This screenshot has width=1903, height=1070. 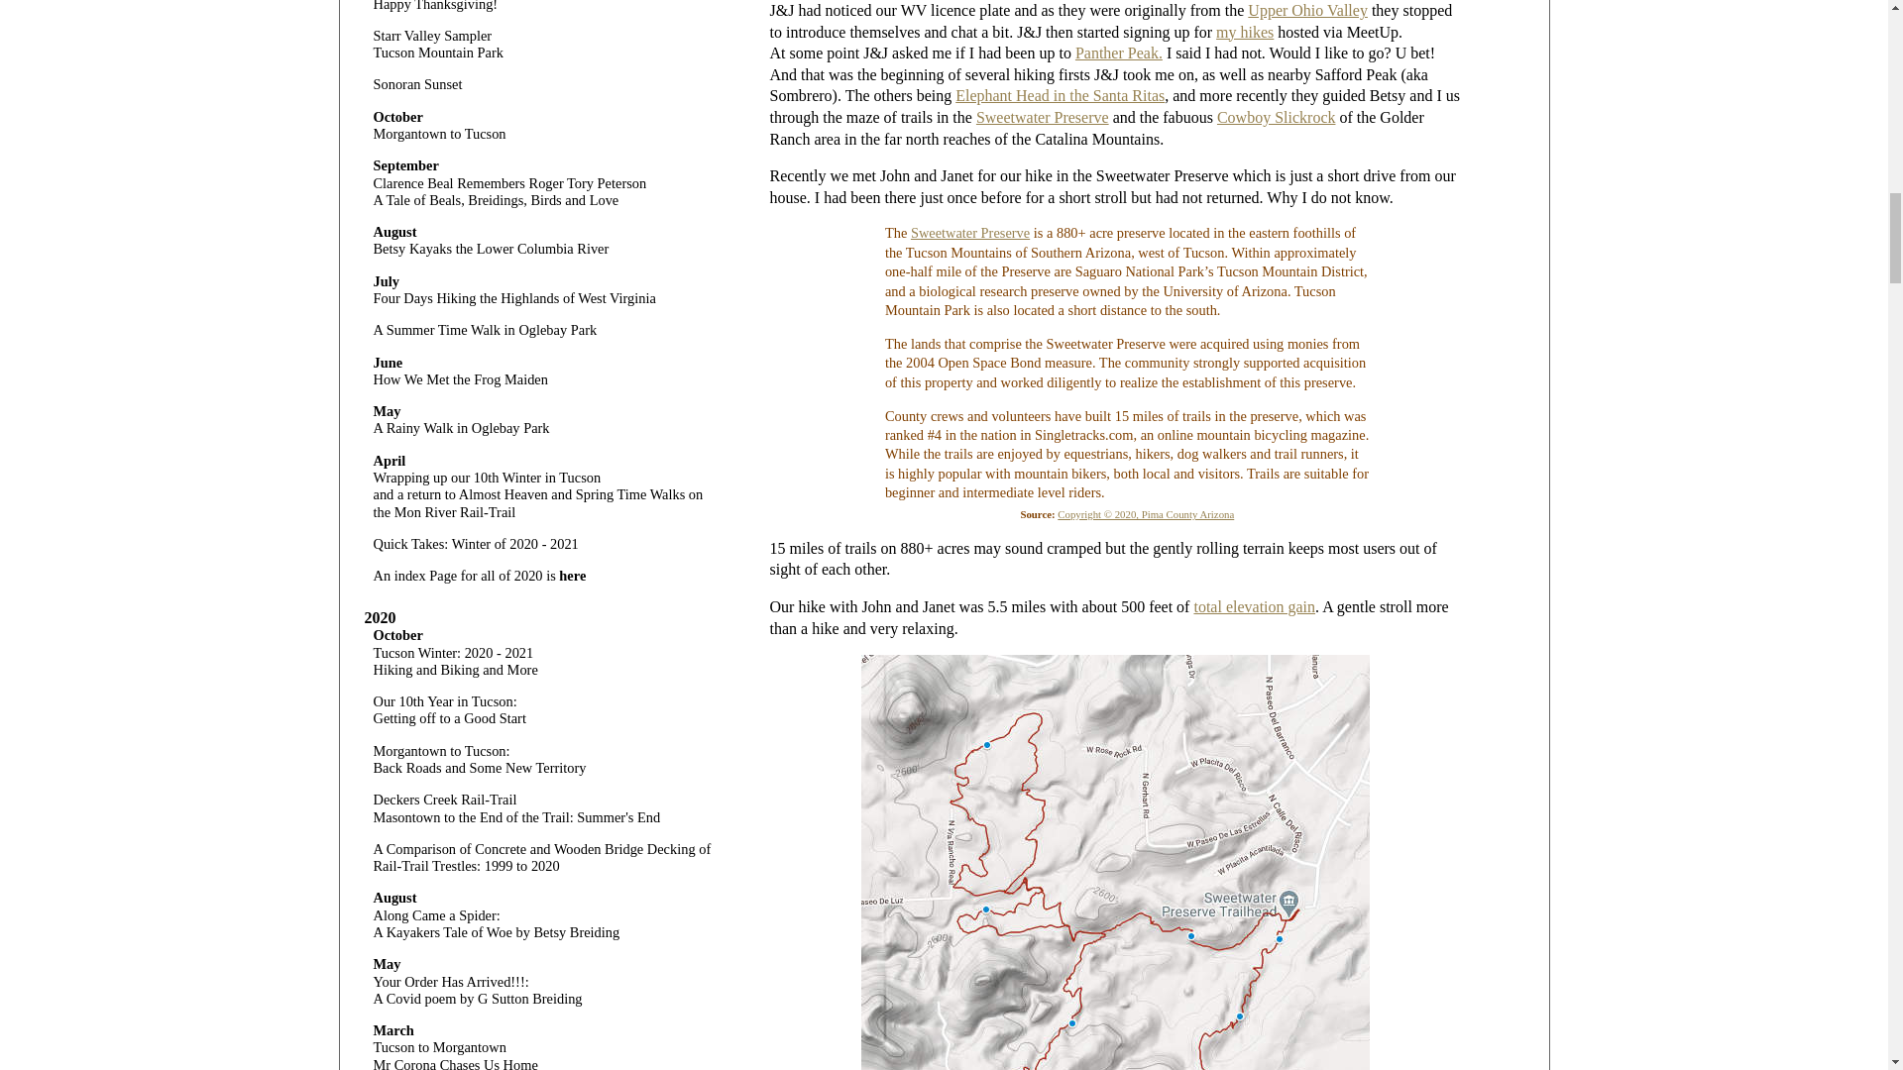 I want to click on total elevation gain, so click(x=1253, y=606).